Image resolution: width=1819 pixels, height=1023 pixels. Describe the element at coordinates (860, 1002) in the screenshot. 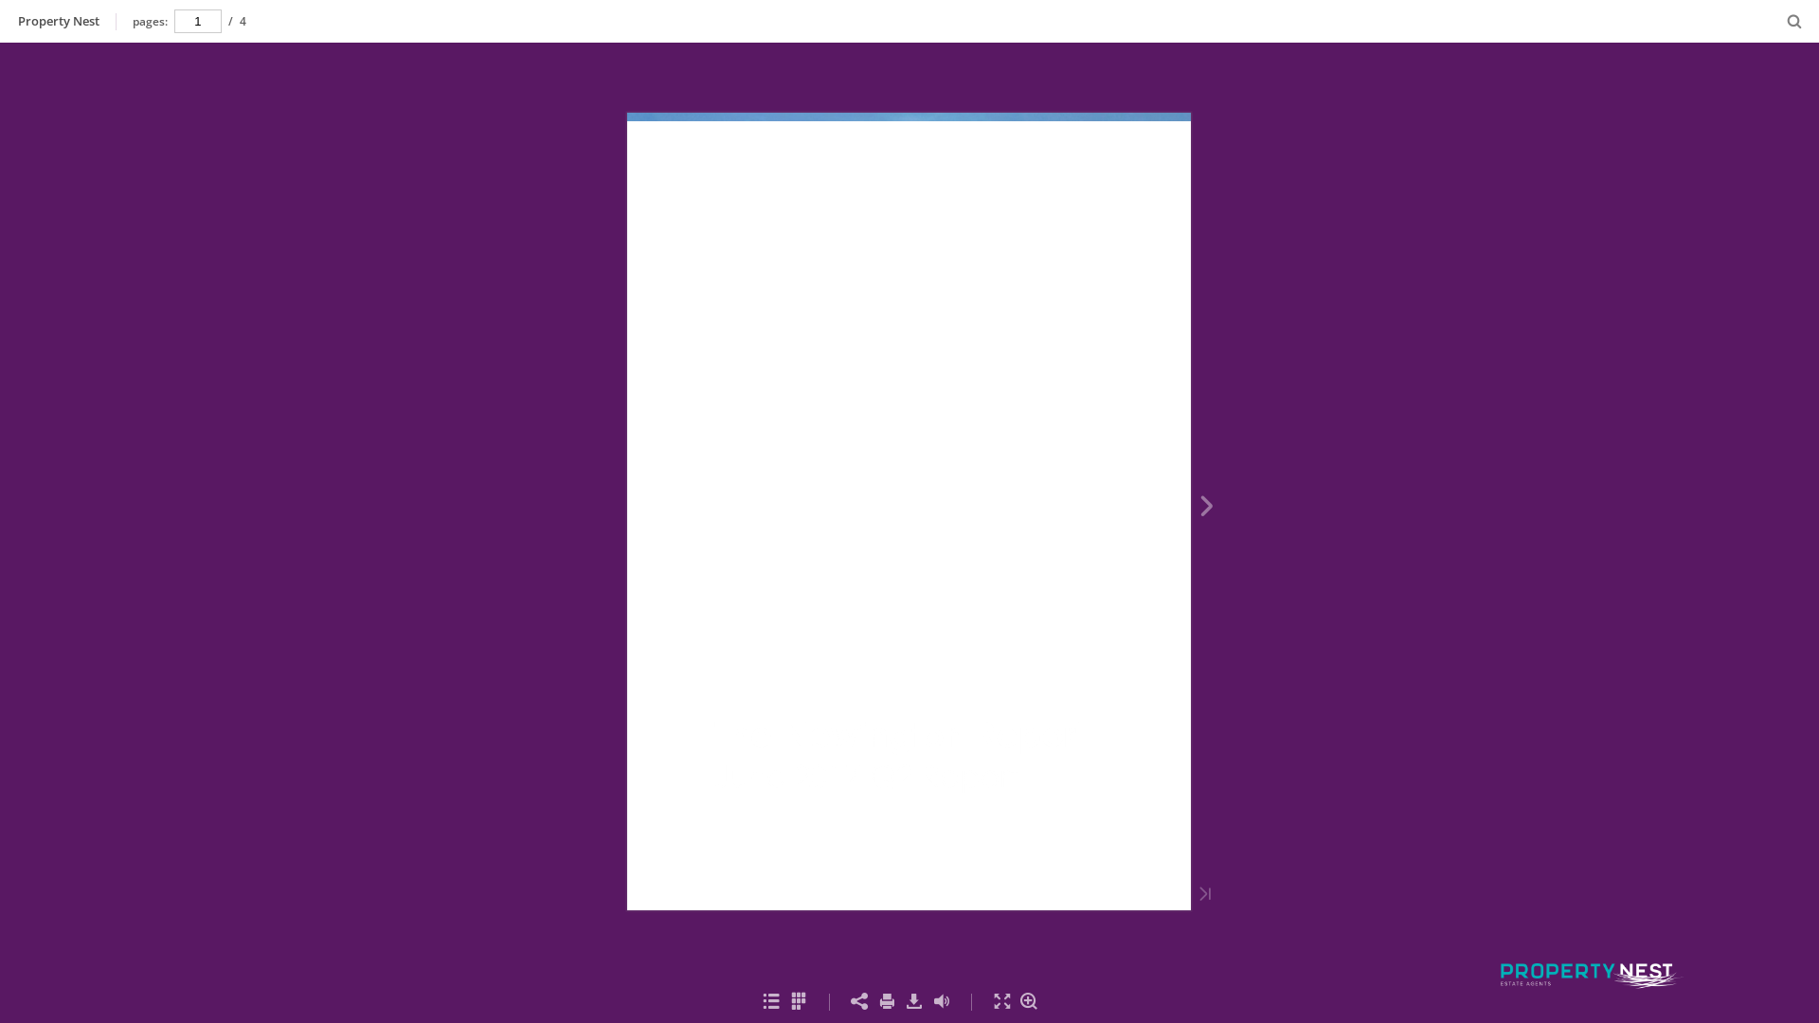

I see `Share` at that location.